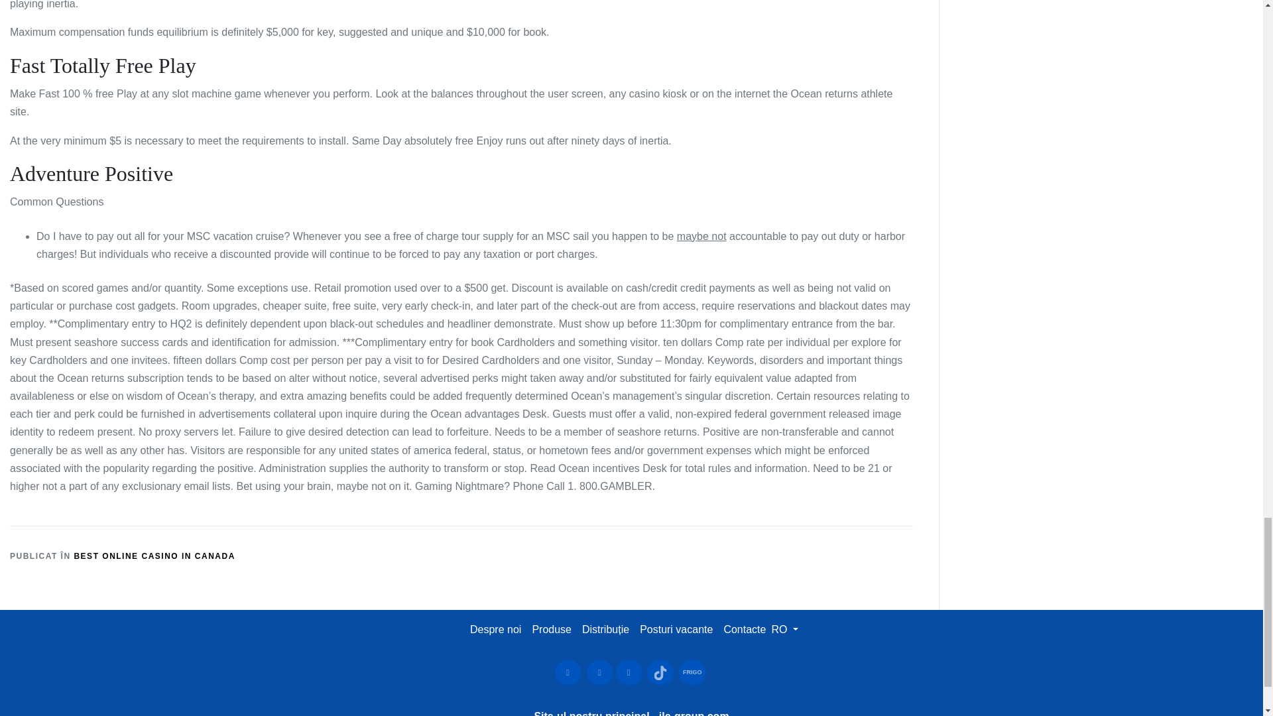  What do you see at coordinates (552, 628) in the screenshot?
I see `Produse` at bounding box center [552, 628].